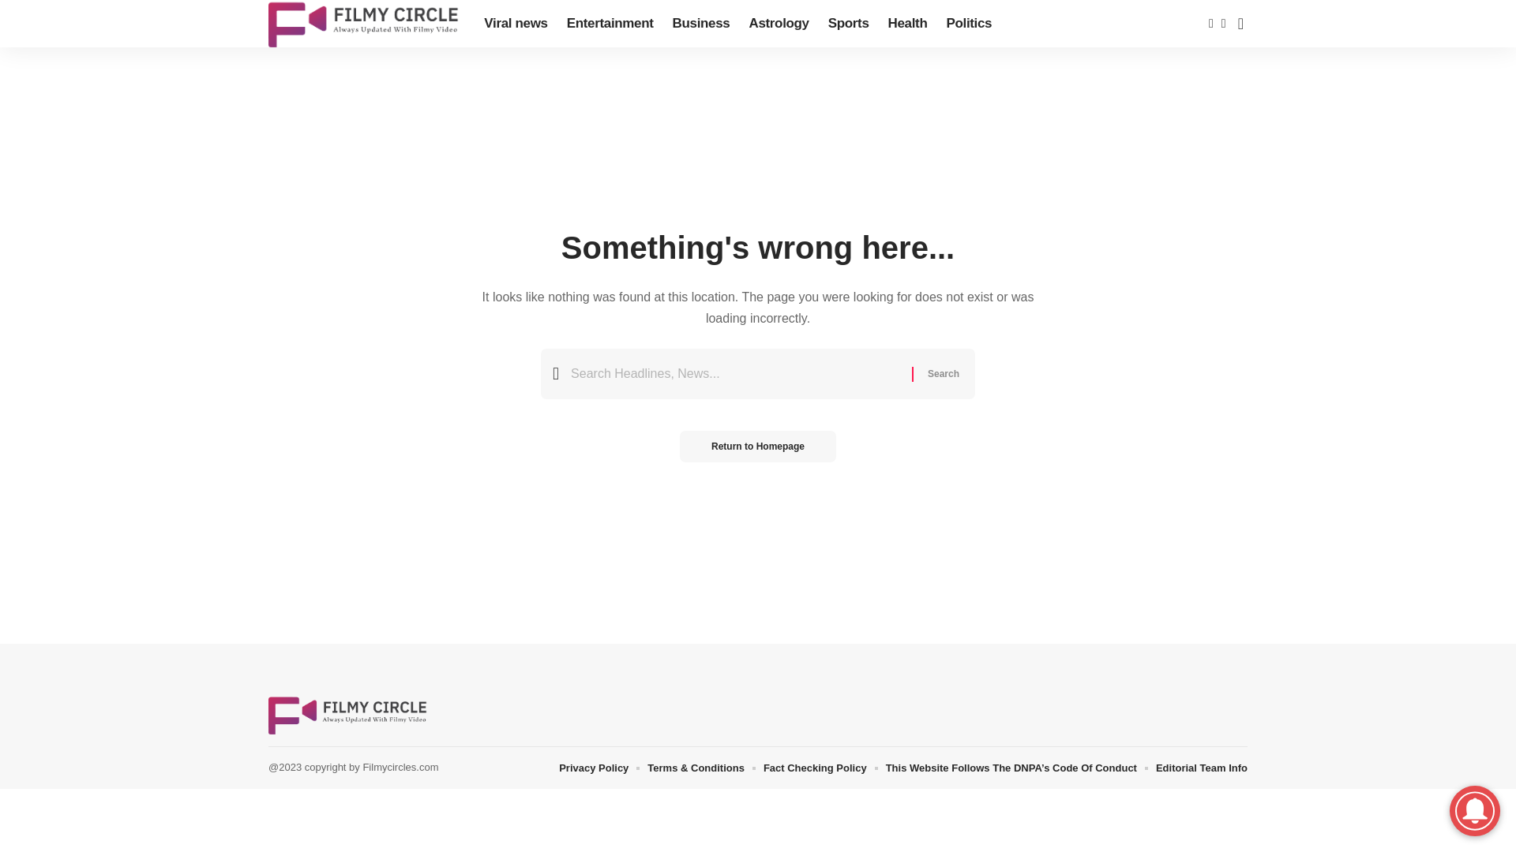 The image size is (1516, 852). Describe the element at coordinates (908, 24) in the screenshot. I see `Health` at that location.